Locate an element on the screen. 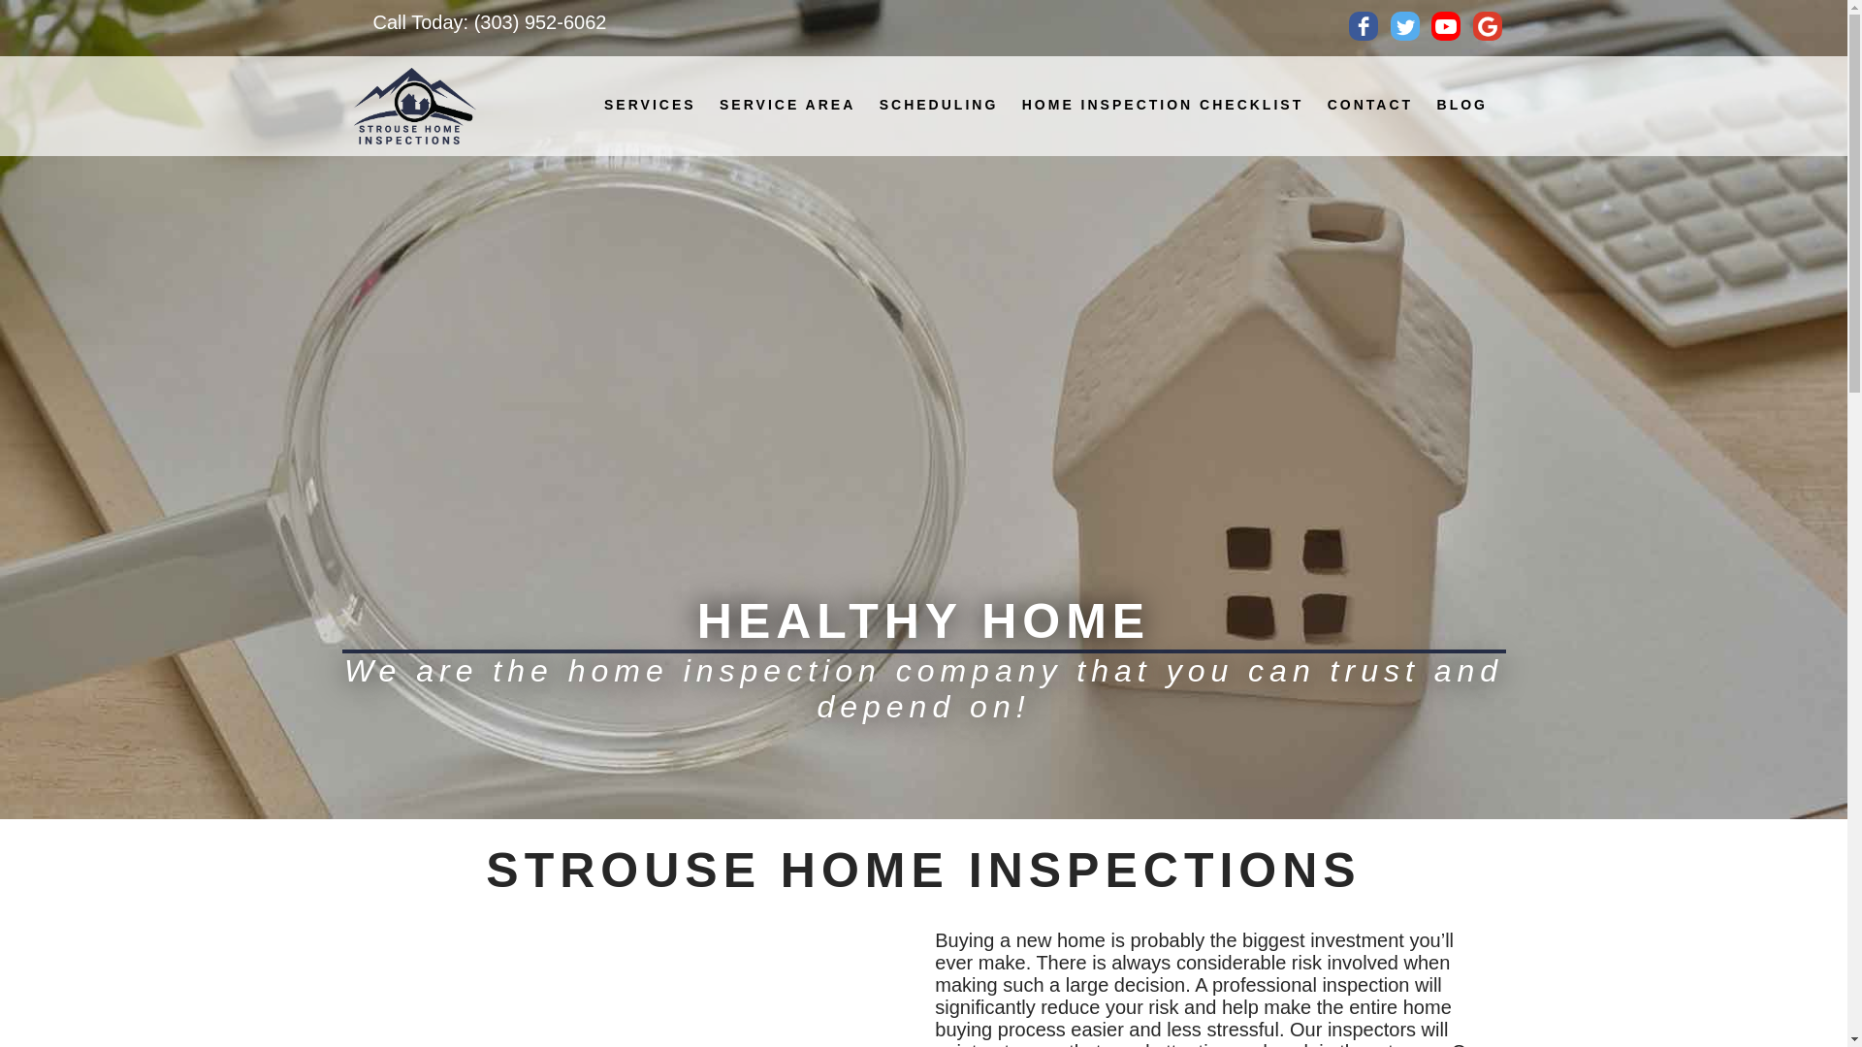 Image resolution: width=1862 pixels, height=1047 pixels. SERVICES is located at coordinates (650, 105).